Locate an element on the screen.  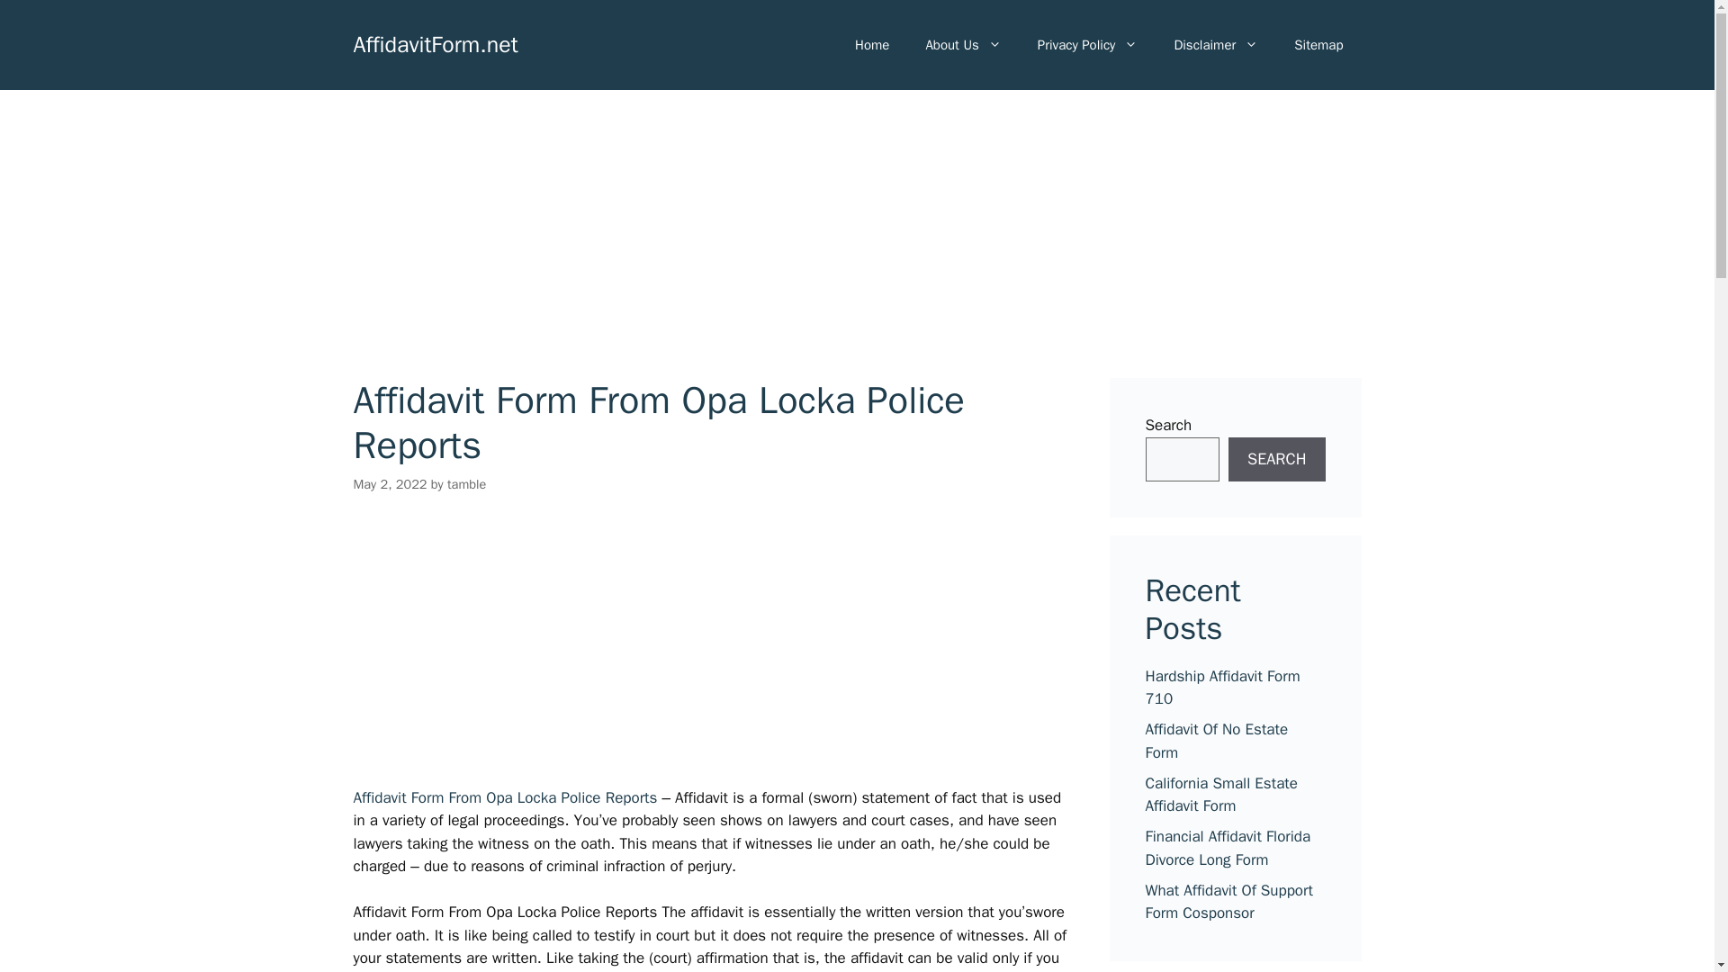
About Us is located at coordinates (963, 45).